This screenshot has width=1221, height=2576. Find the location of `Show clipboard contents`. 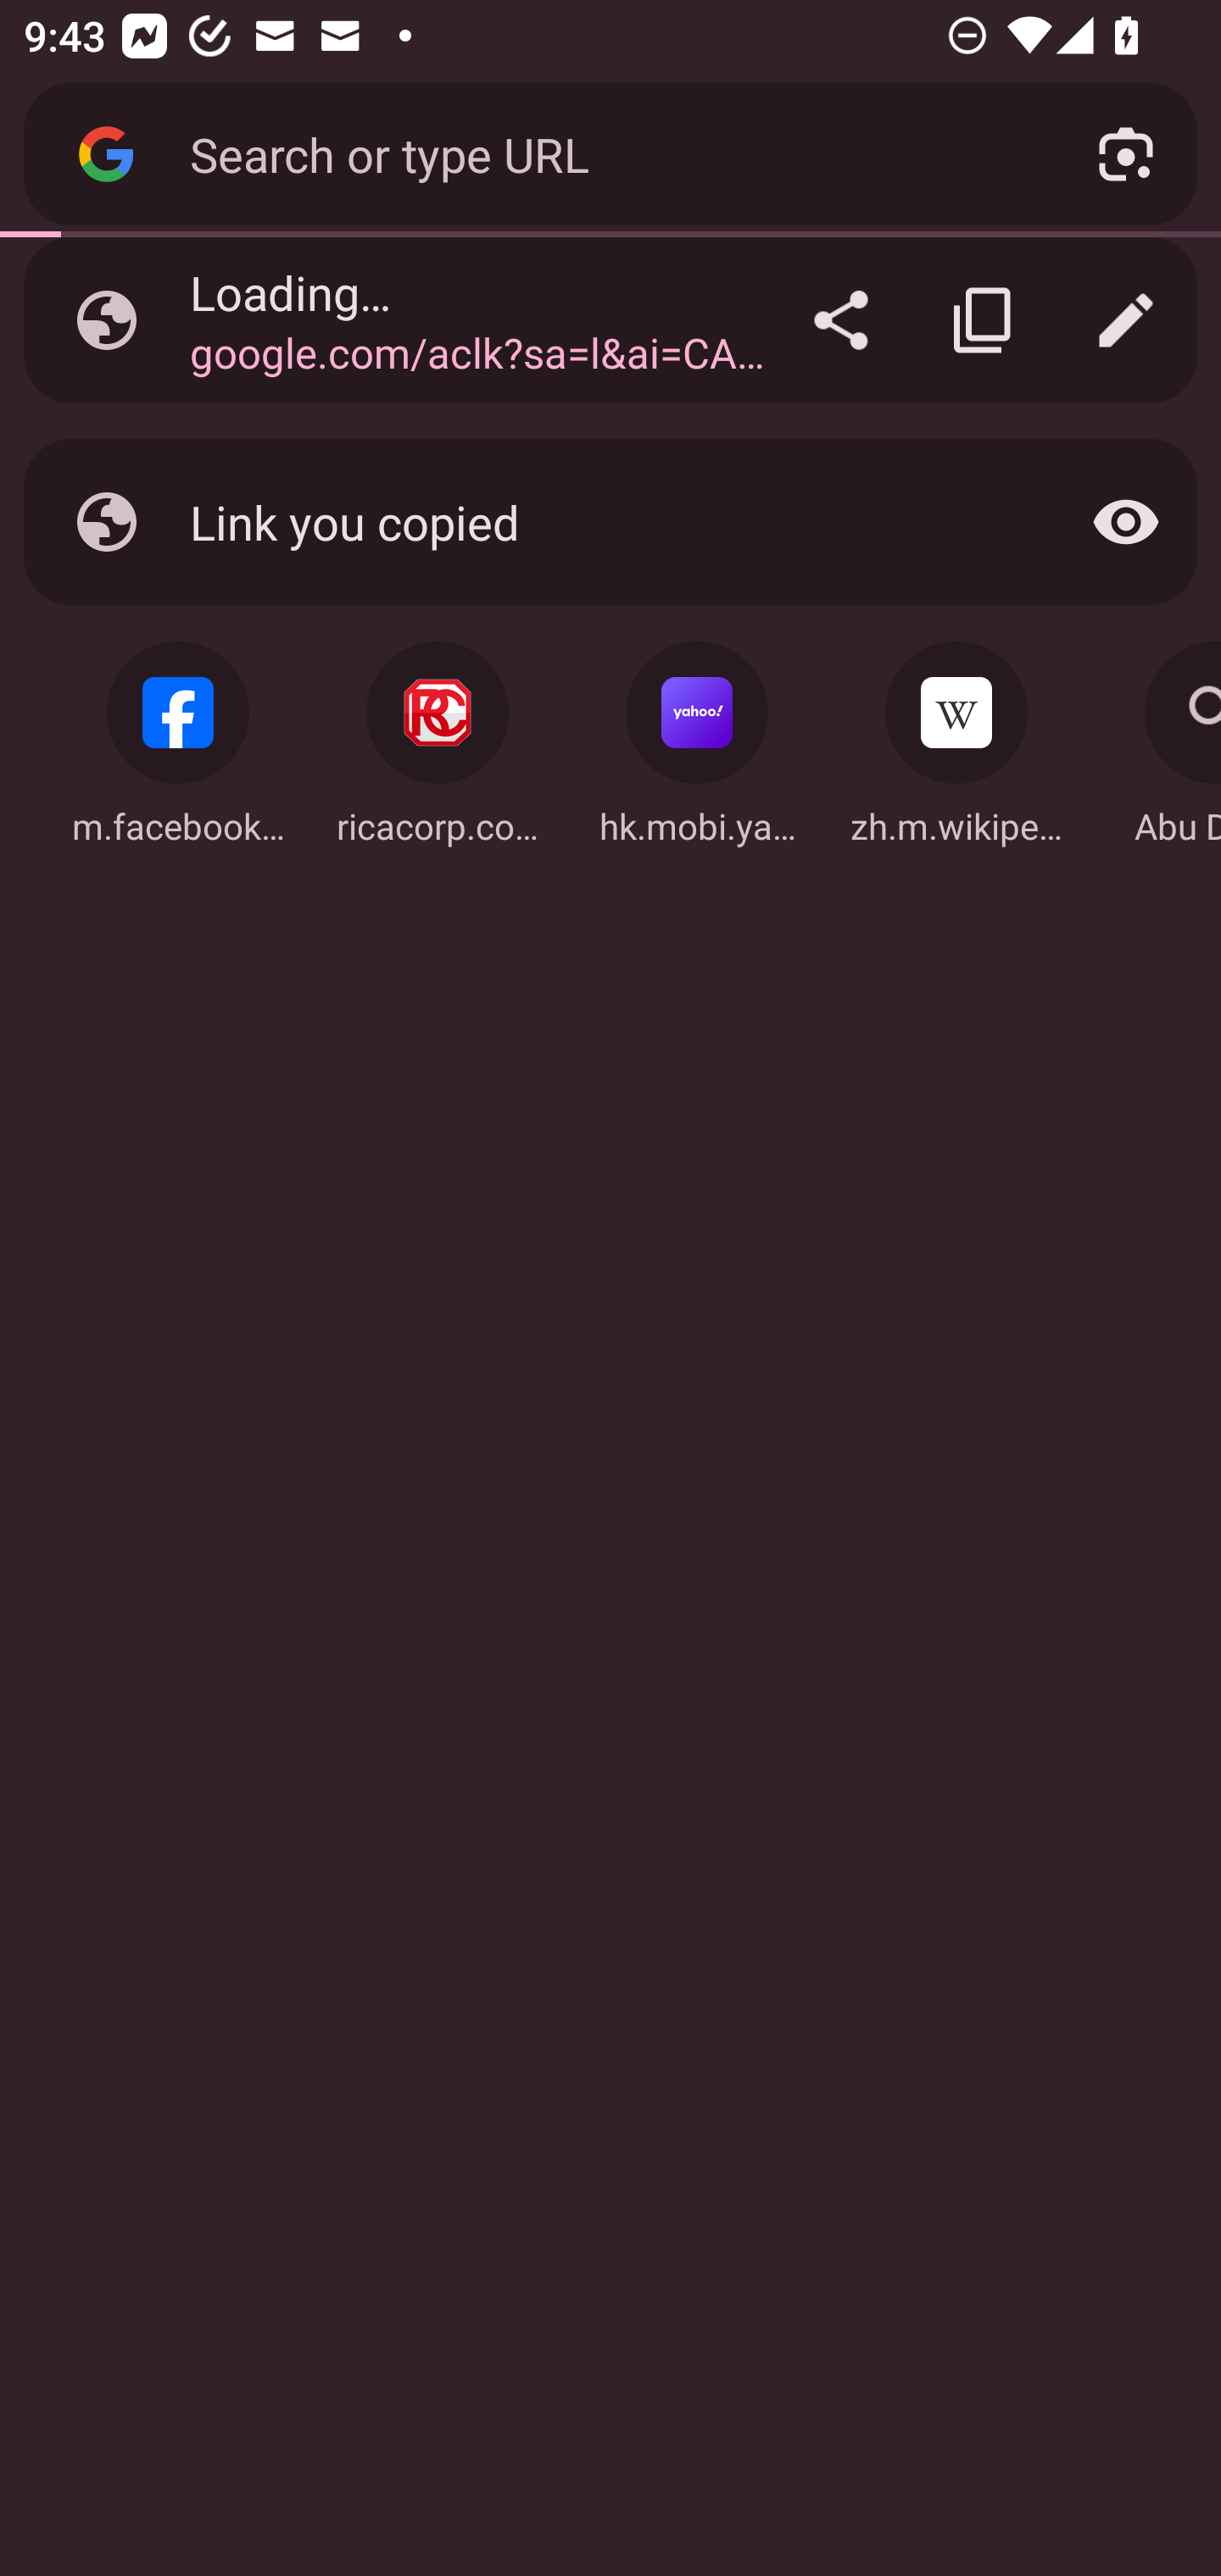

Show clipboard contents is located at coordinates (1126, 521).